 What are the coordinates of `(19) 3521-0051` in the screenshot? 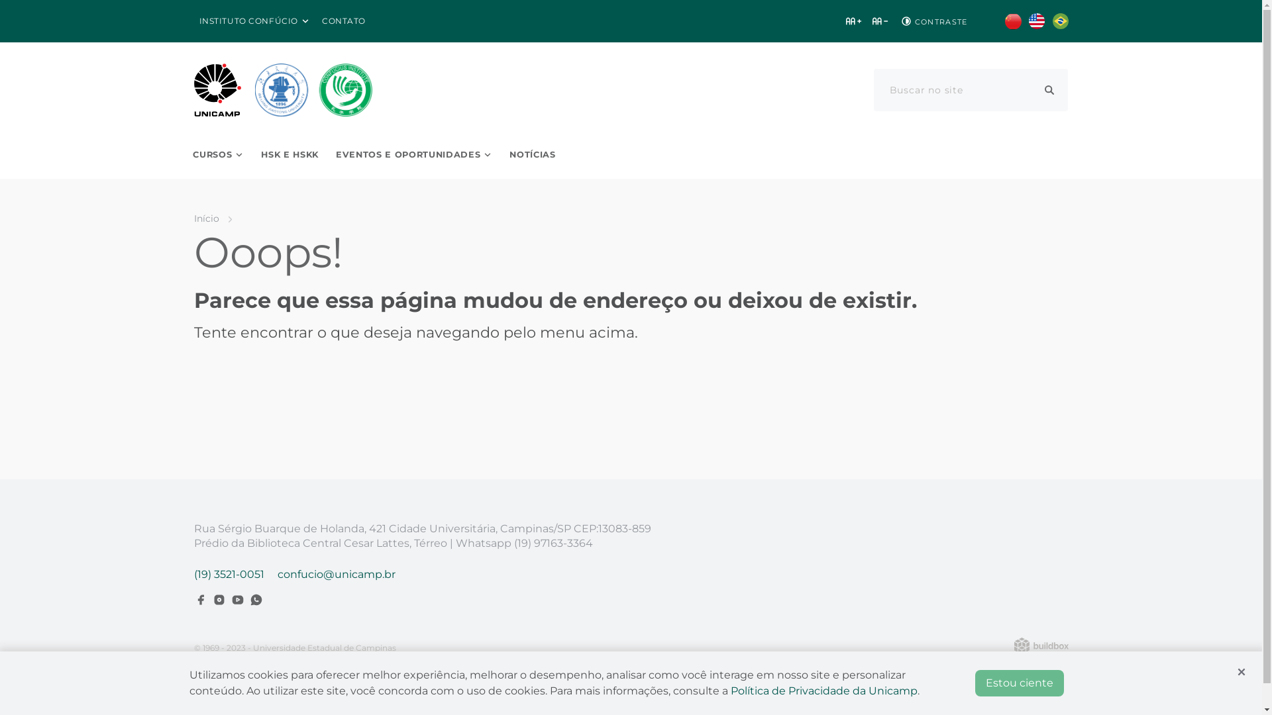 It's located at (229, 575).